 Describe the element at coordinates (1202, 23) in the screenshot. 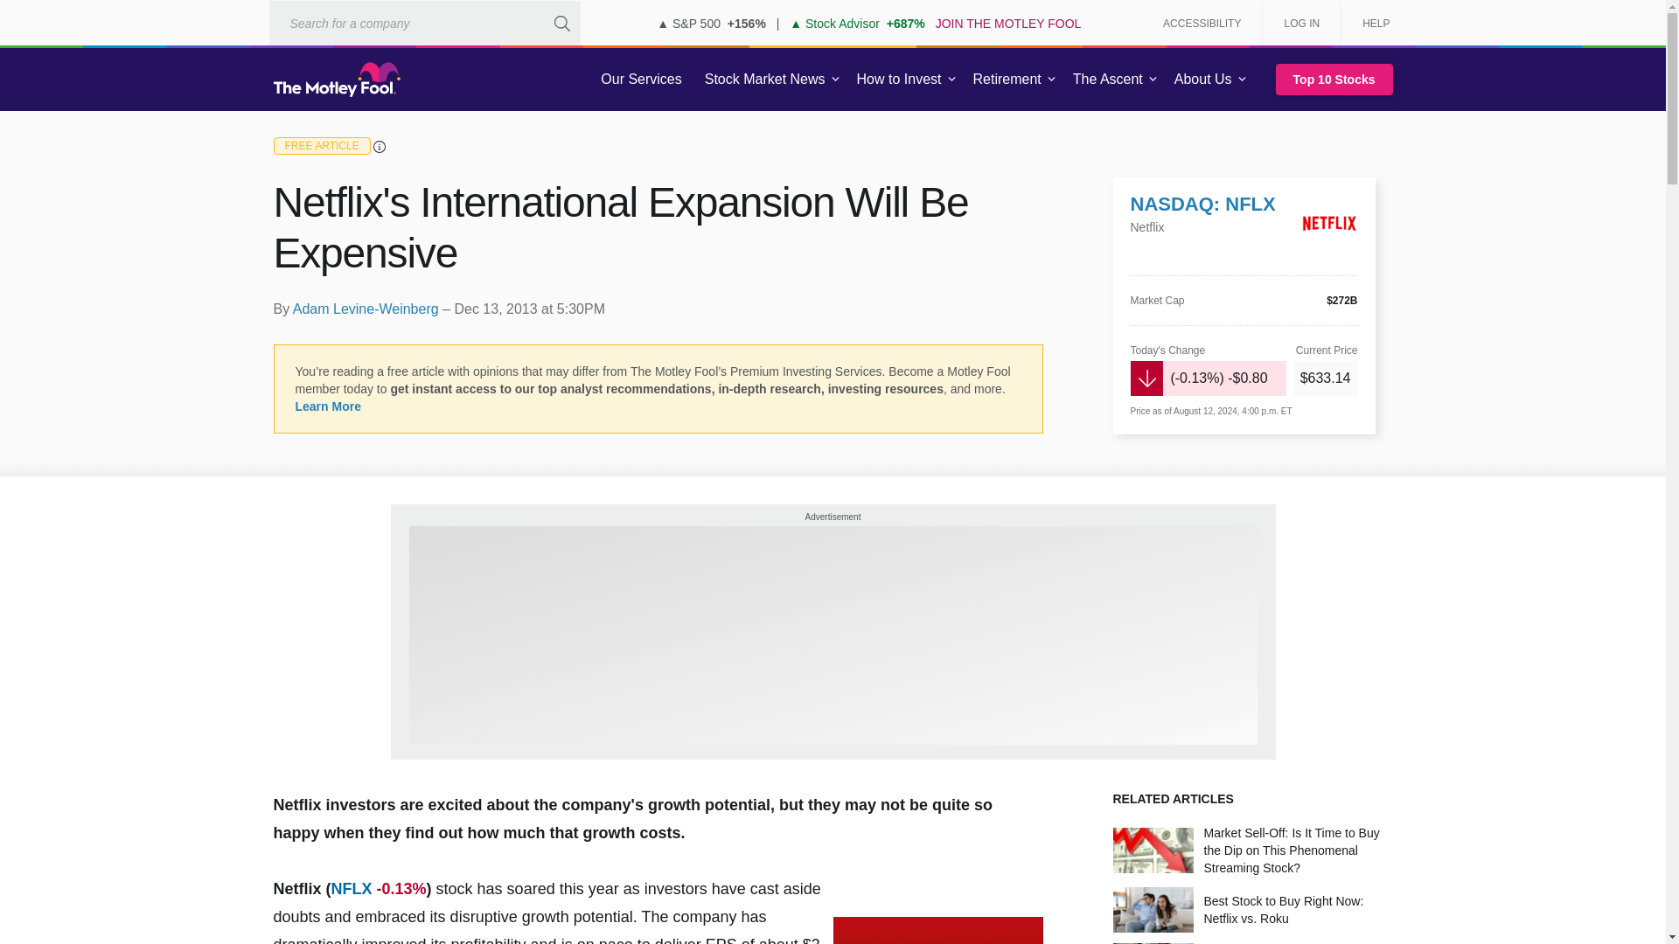

I see `ACCESSIBILITY` at that location.